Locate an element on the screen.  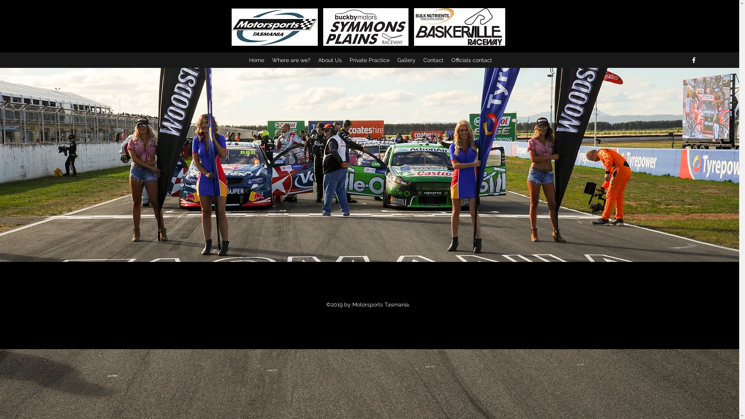
Private Practice is located at coordinates (369, 60).